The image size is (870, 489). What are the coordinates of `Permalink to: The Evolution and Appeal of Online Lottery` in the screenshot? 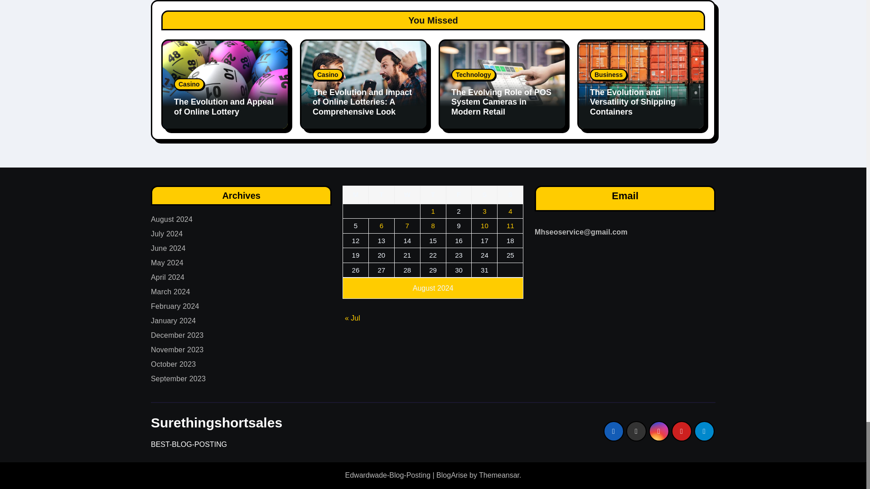 It's located at (224, 107).